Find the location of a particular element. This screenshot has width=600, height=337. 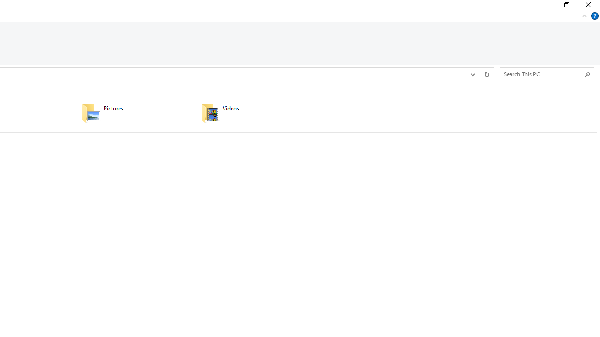

Search Box is located at coordinates (542, 74).